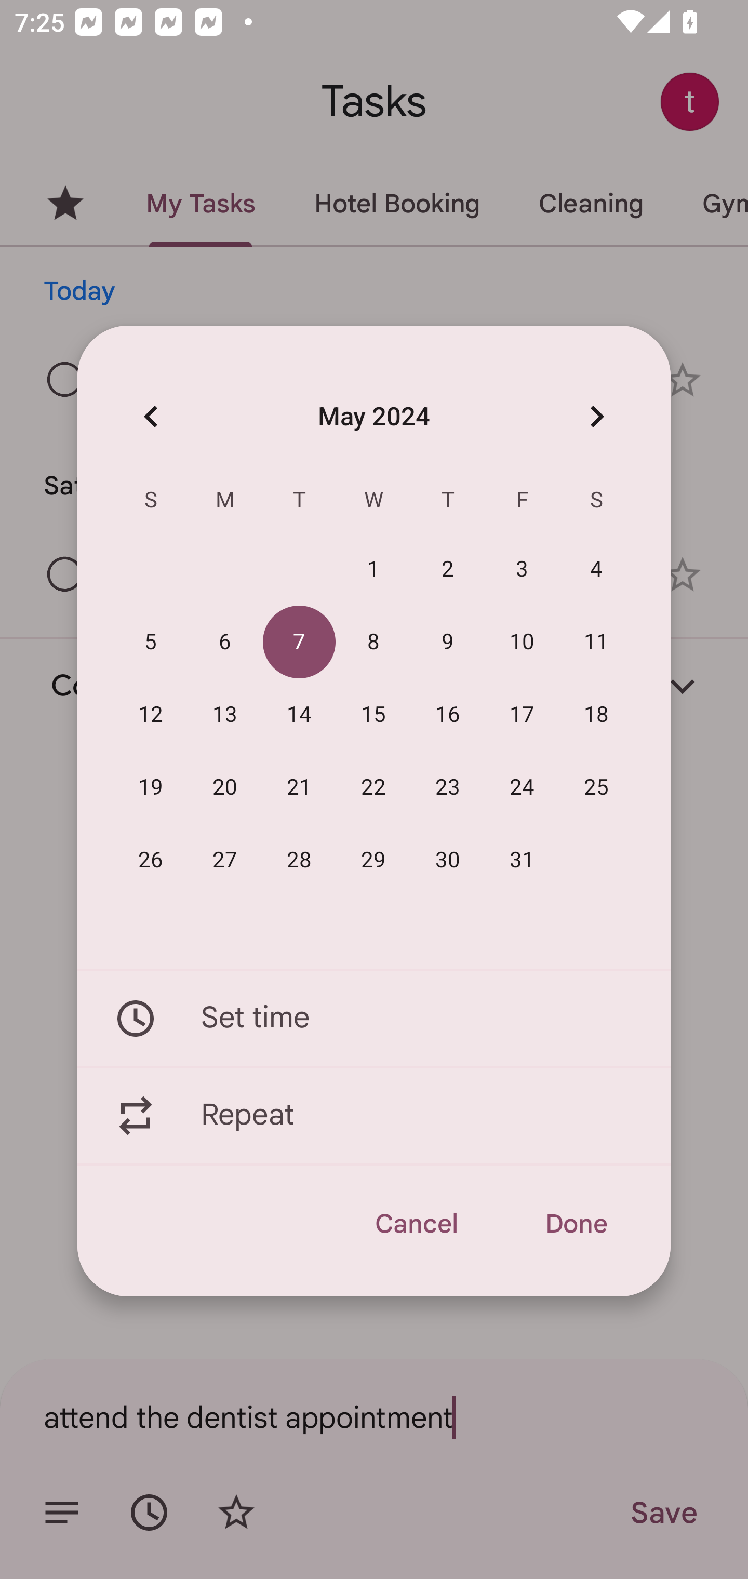  What do you see at coordinates (299, 715) in the screenshot?
I see `14 14 May 2024` at bounding box center [299, 715].